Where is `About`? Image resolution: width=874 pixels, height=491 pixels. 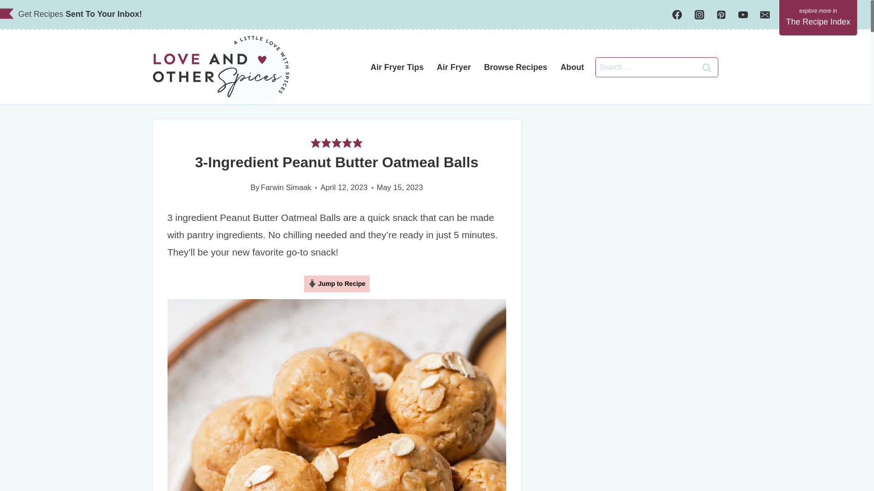 About is located at coordinates (572, 67).